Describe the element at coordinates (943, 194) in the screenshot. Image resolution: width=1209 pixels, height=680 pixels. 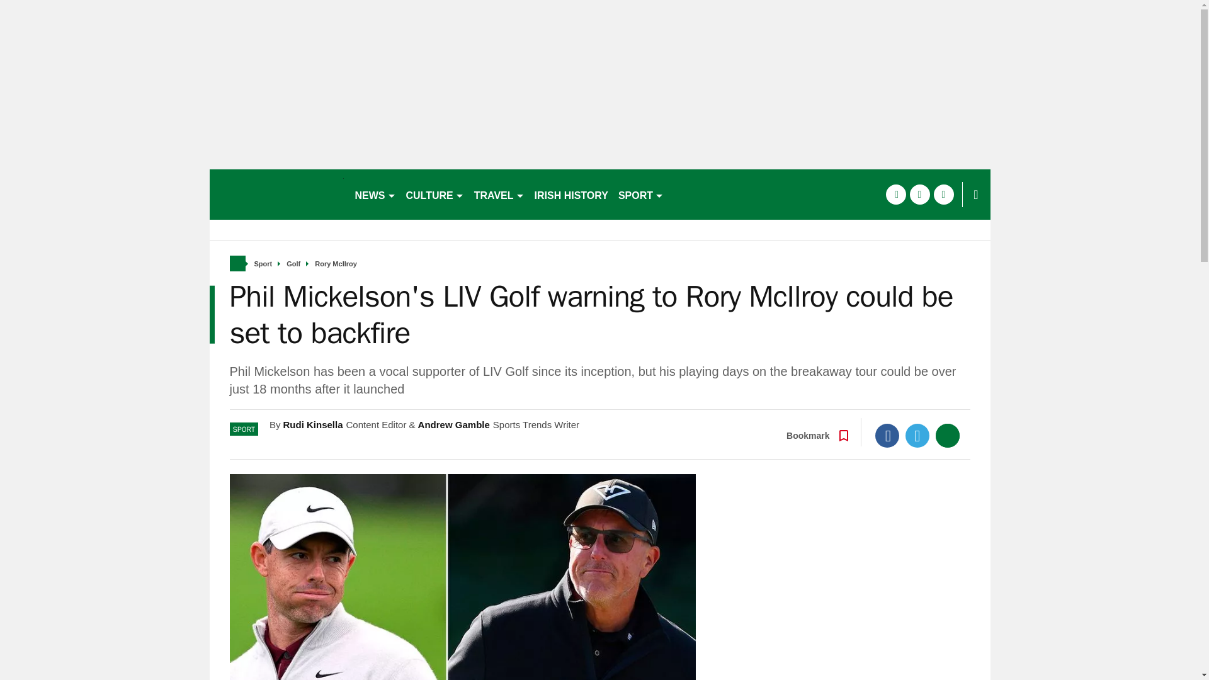
I see `instagram` at that location.